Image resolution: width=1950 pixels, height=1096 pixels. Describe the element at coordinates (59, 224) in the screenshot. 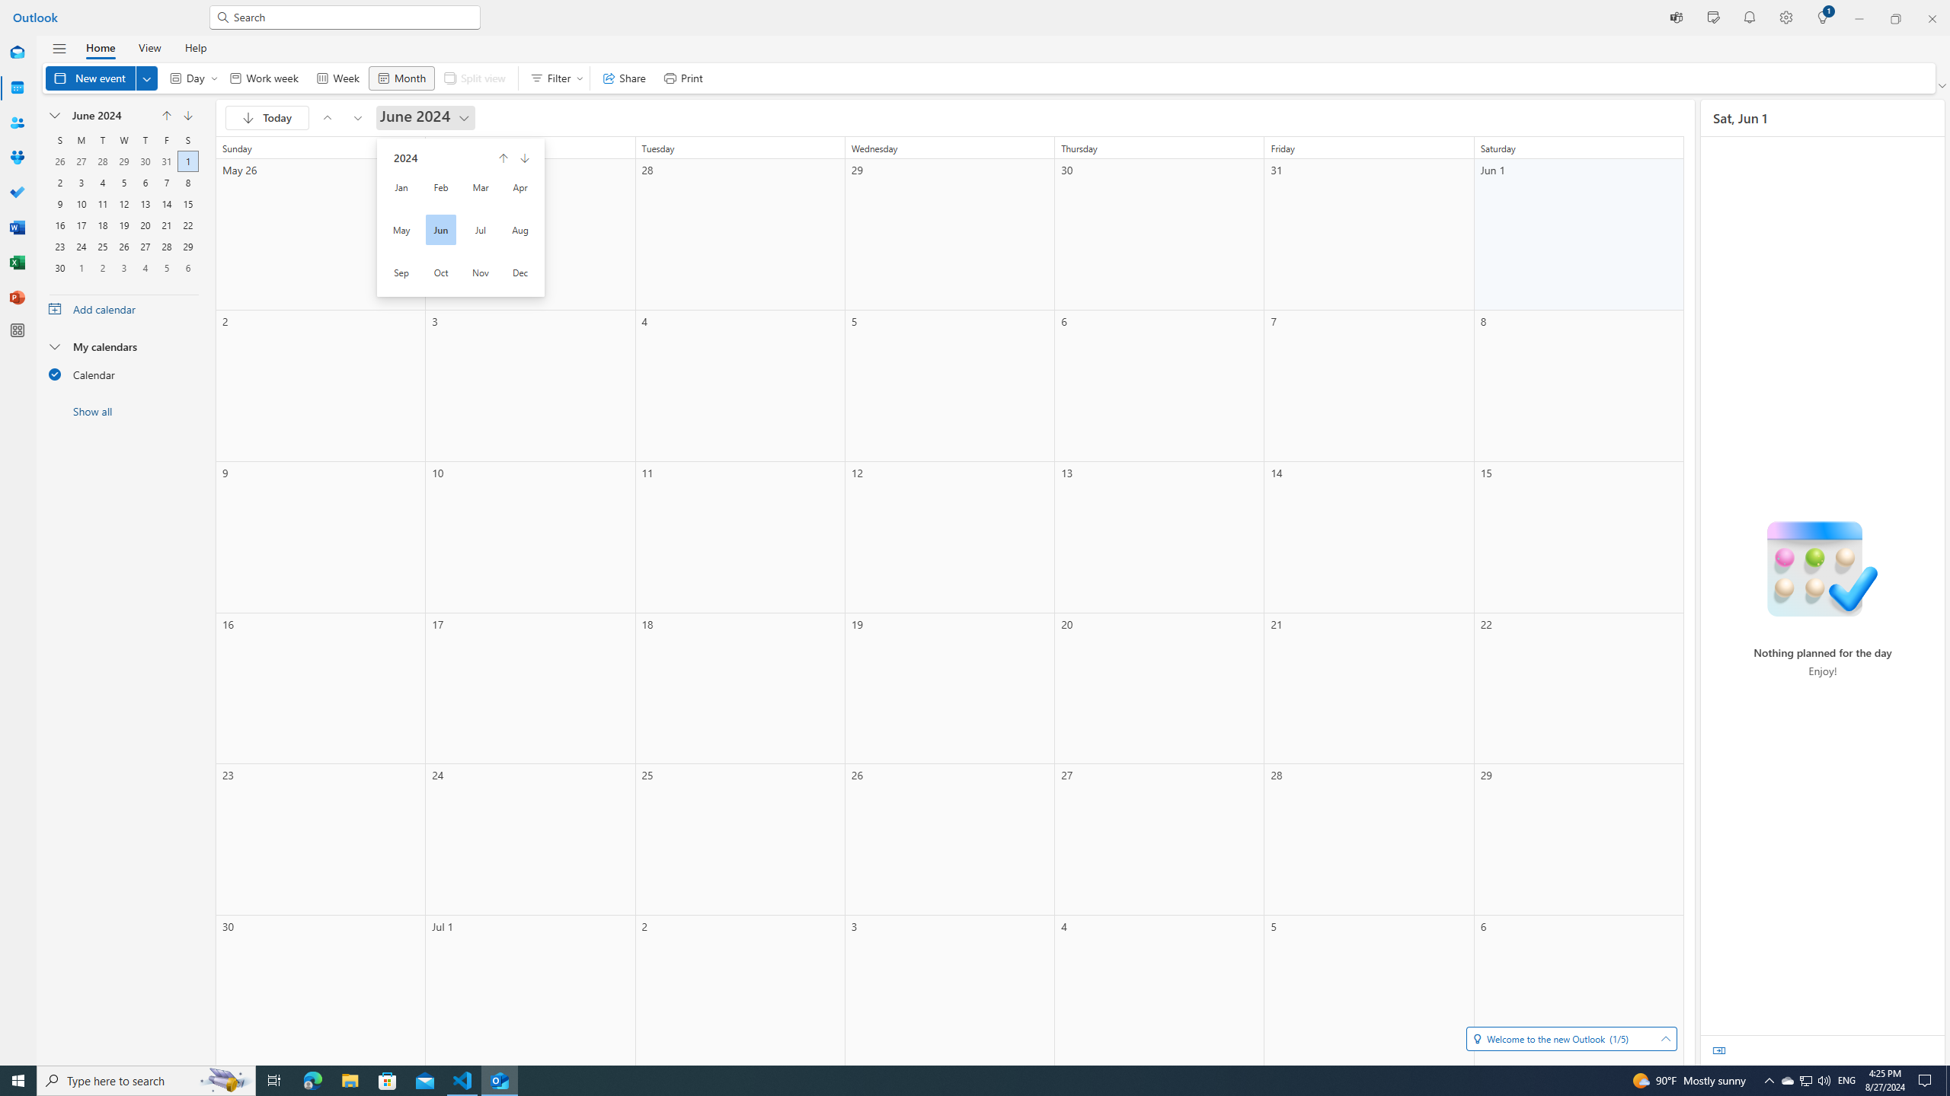

I see `16, June, 2024` at that location.